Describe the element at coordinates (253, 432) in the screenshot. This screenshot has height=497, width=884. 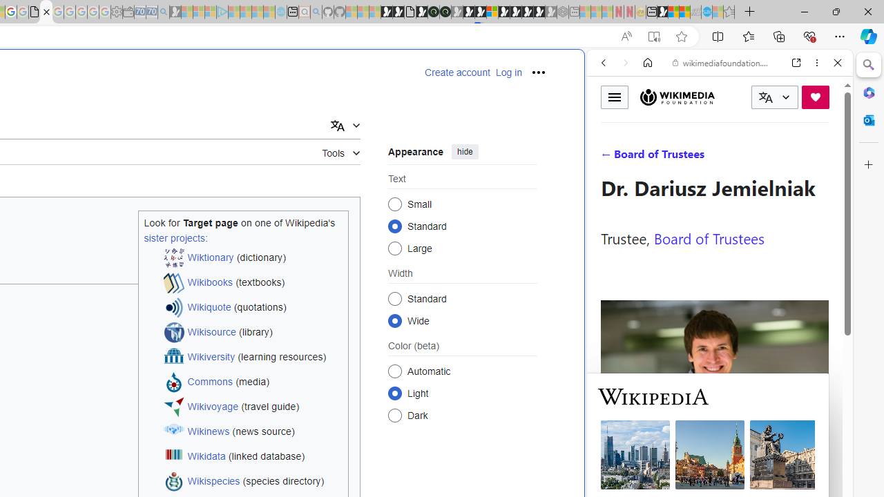
I see `Wikinews (news source)` at that location.